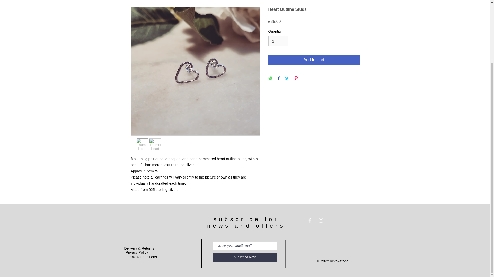 Image resolution: width=494 pixels, height=277 pixels. What do you see at coordinates (314, 60) in the screenshot?
I see `Add to Cart` at bounding box center [314, 60].